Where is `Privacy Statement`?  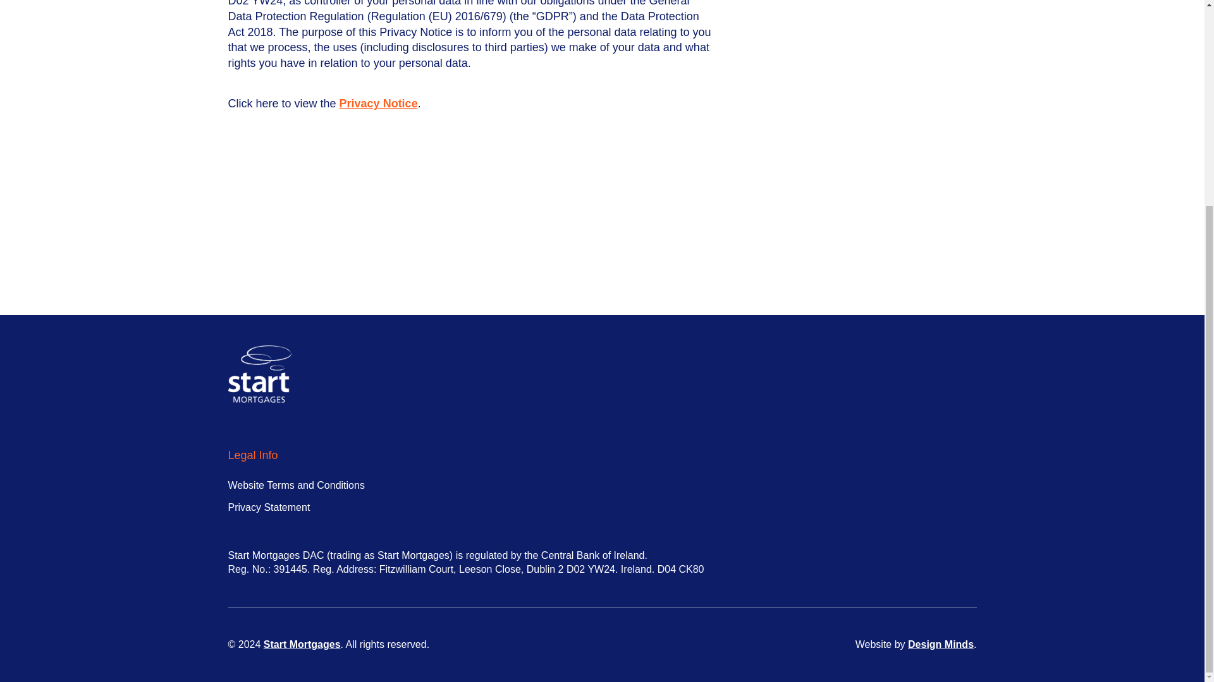
Privacy Statement is located at coordinates (268, 507).